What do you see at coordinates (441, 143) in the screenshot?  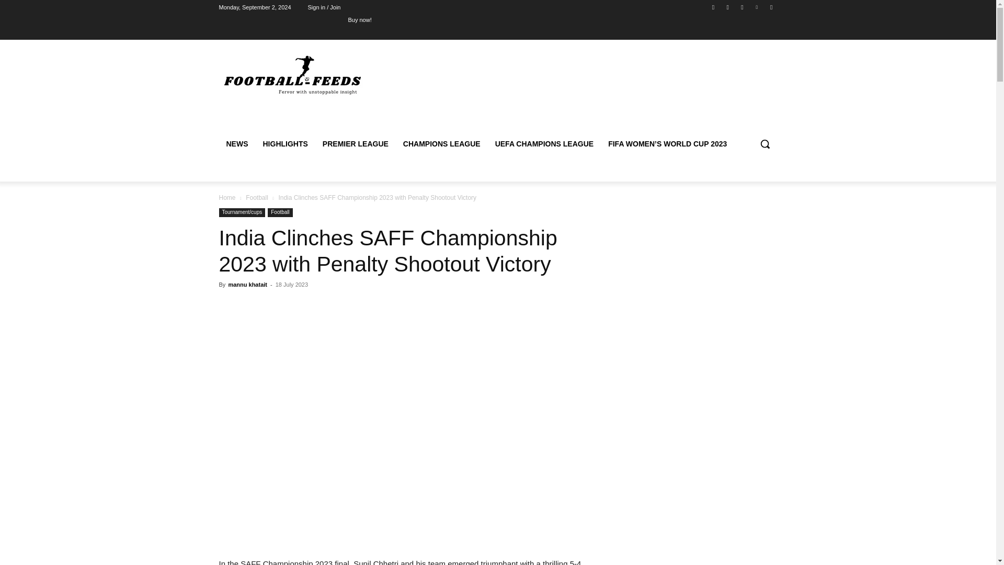 I see `CHAMPIONS LEAGUE` at bounding box center [441, 143].